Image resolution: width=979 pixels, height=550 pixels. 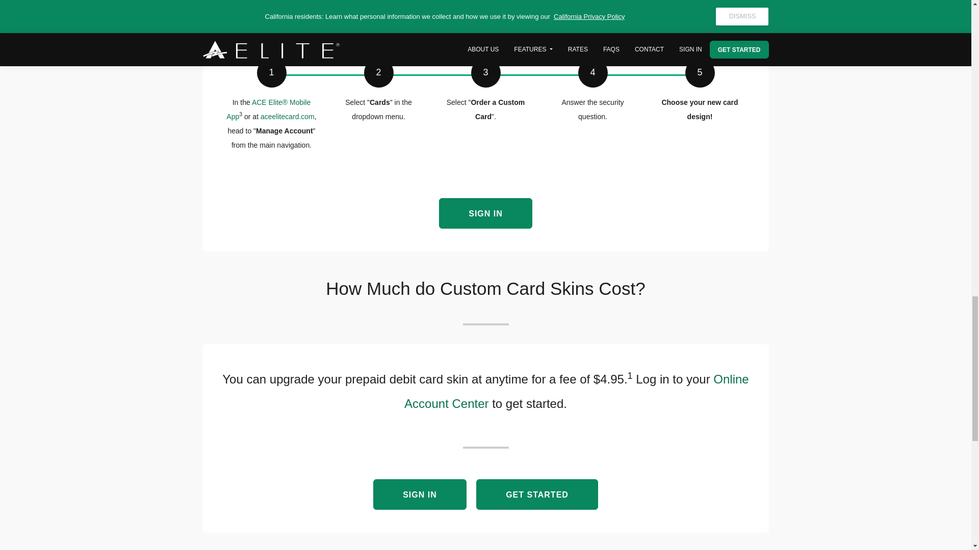 What do you see at coordinates (485, 213) in the screenshot?
I see `SIGN IN` at bounding box center [485, 213].